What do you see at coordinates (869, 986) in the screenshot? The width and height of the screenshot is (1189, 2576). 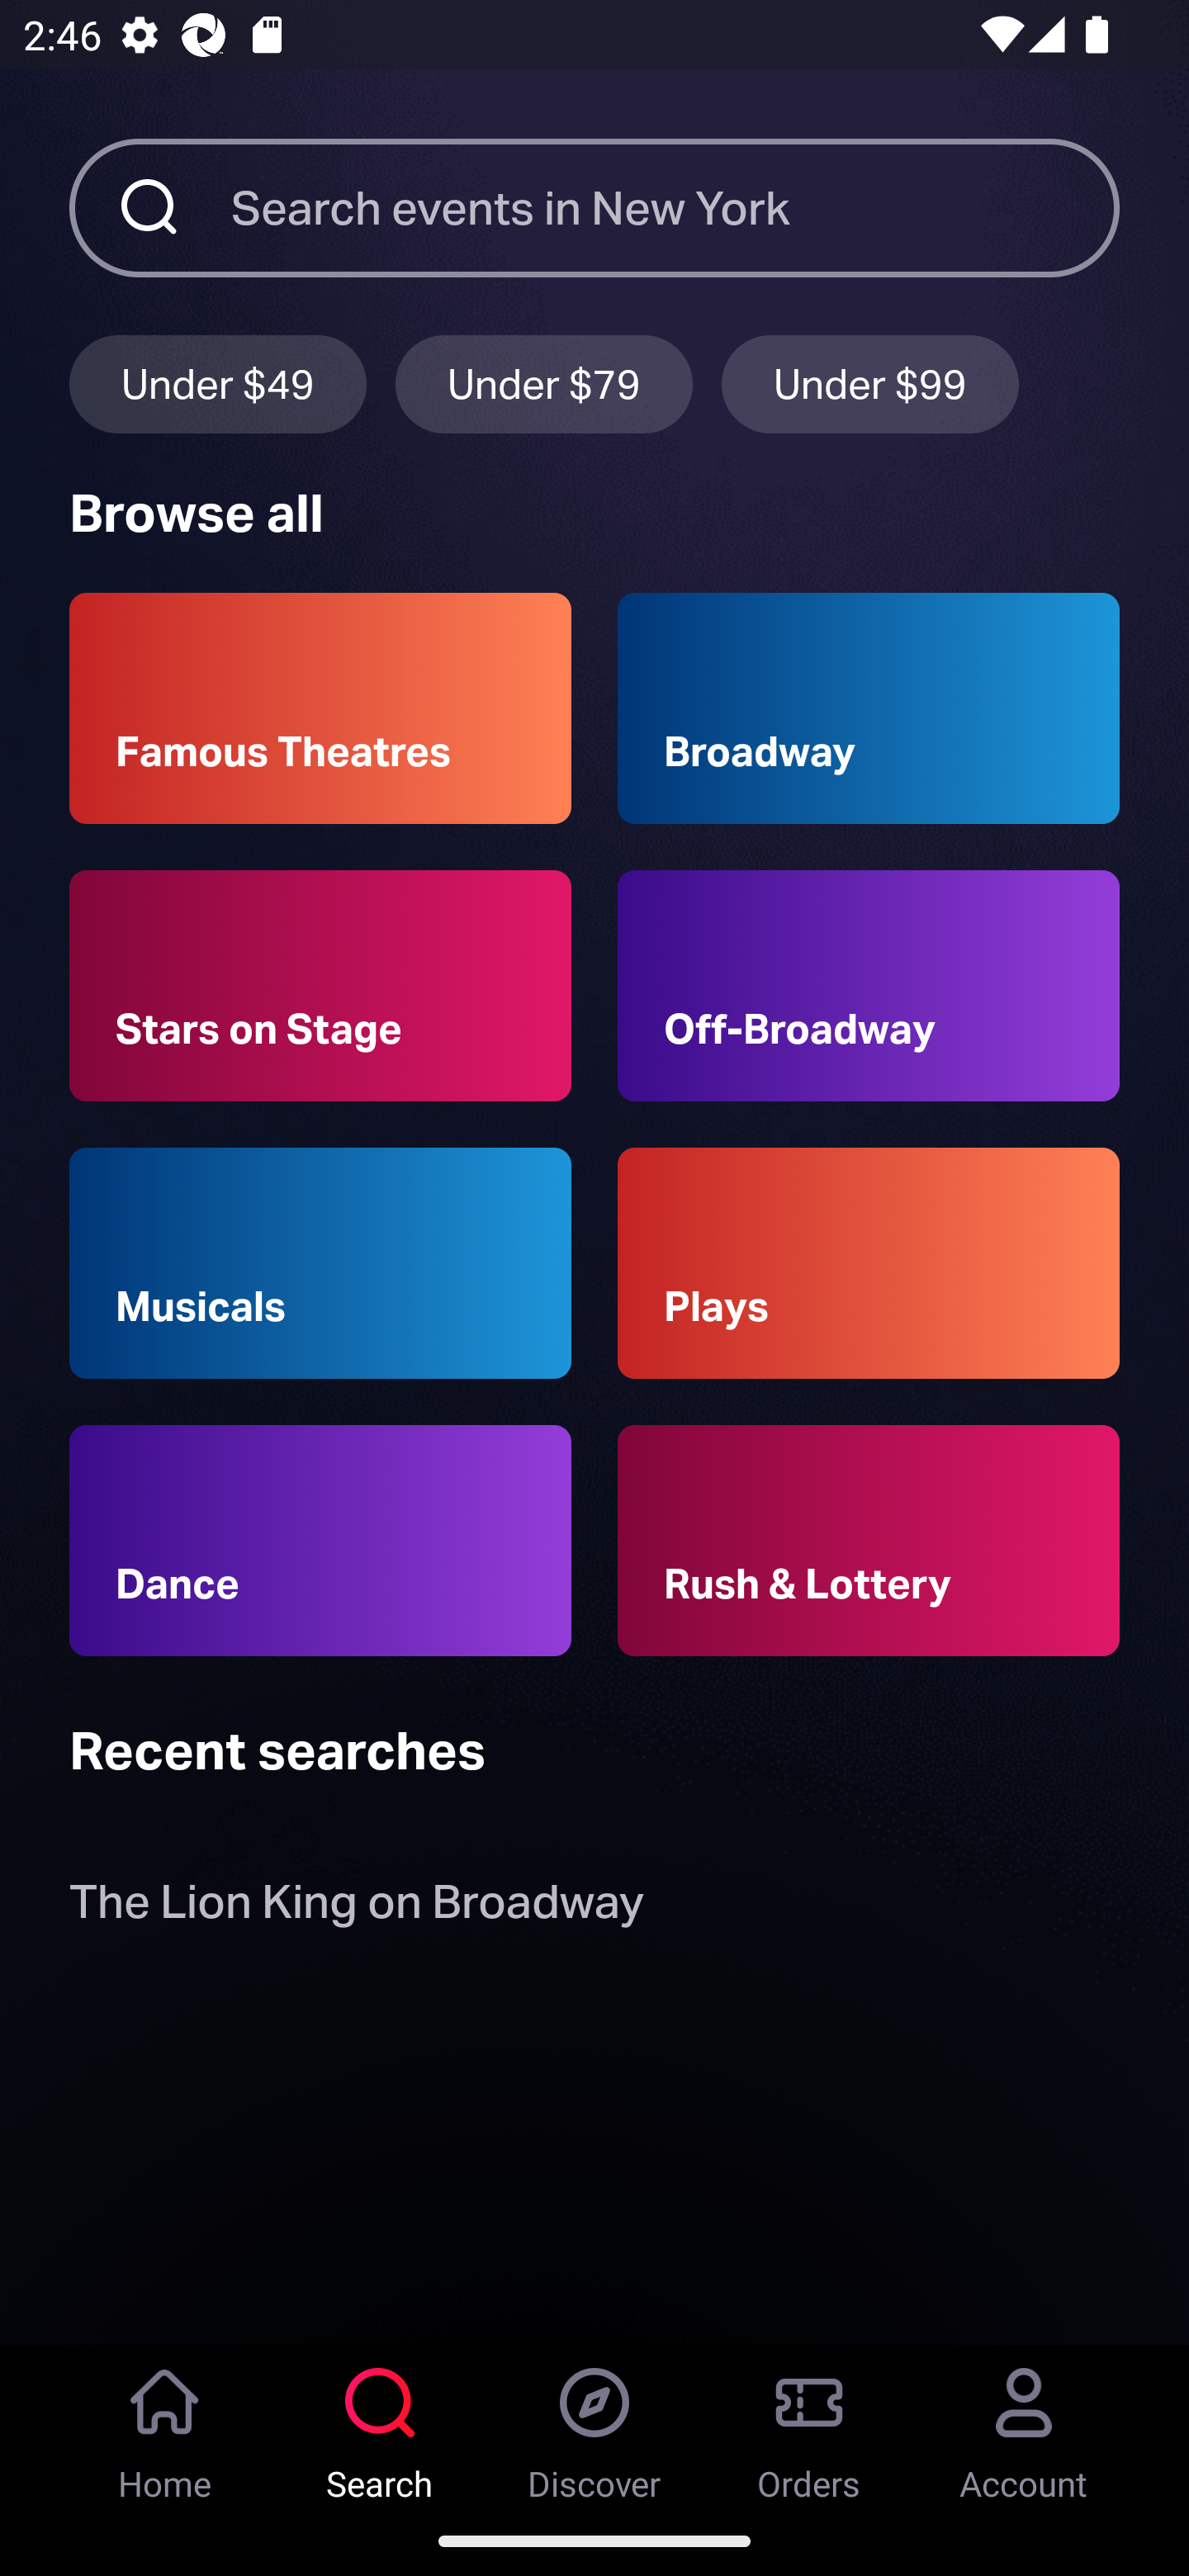 I see `Off-Broadway` at bounding box center [869, 986].